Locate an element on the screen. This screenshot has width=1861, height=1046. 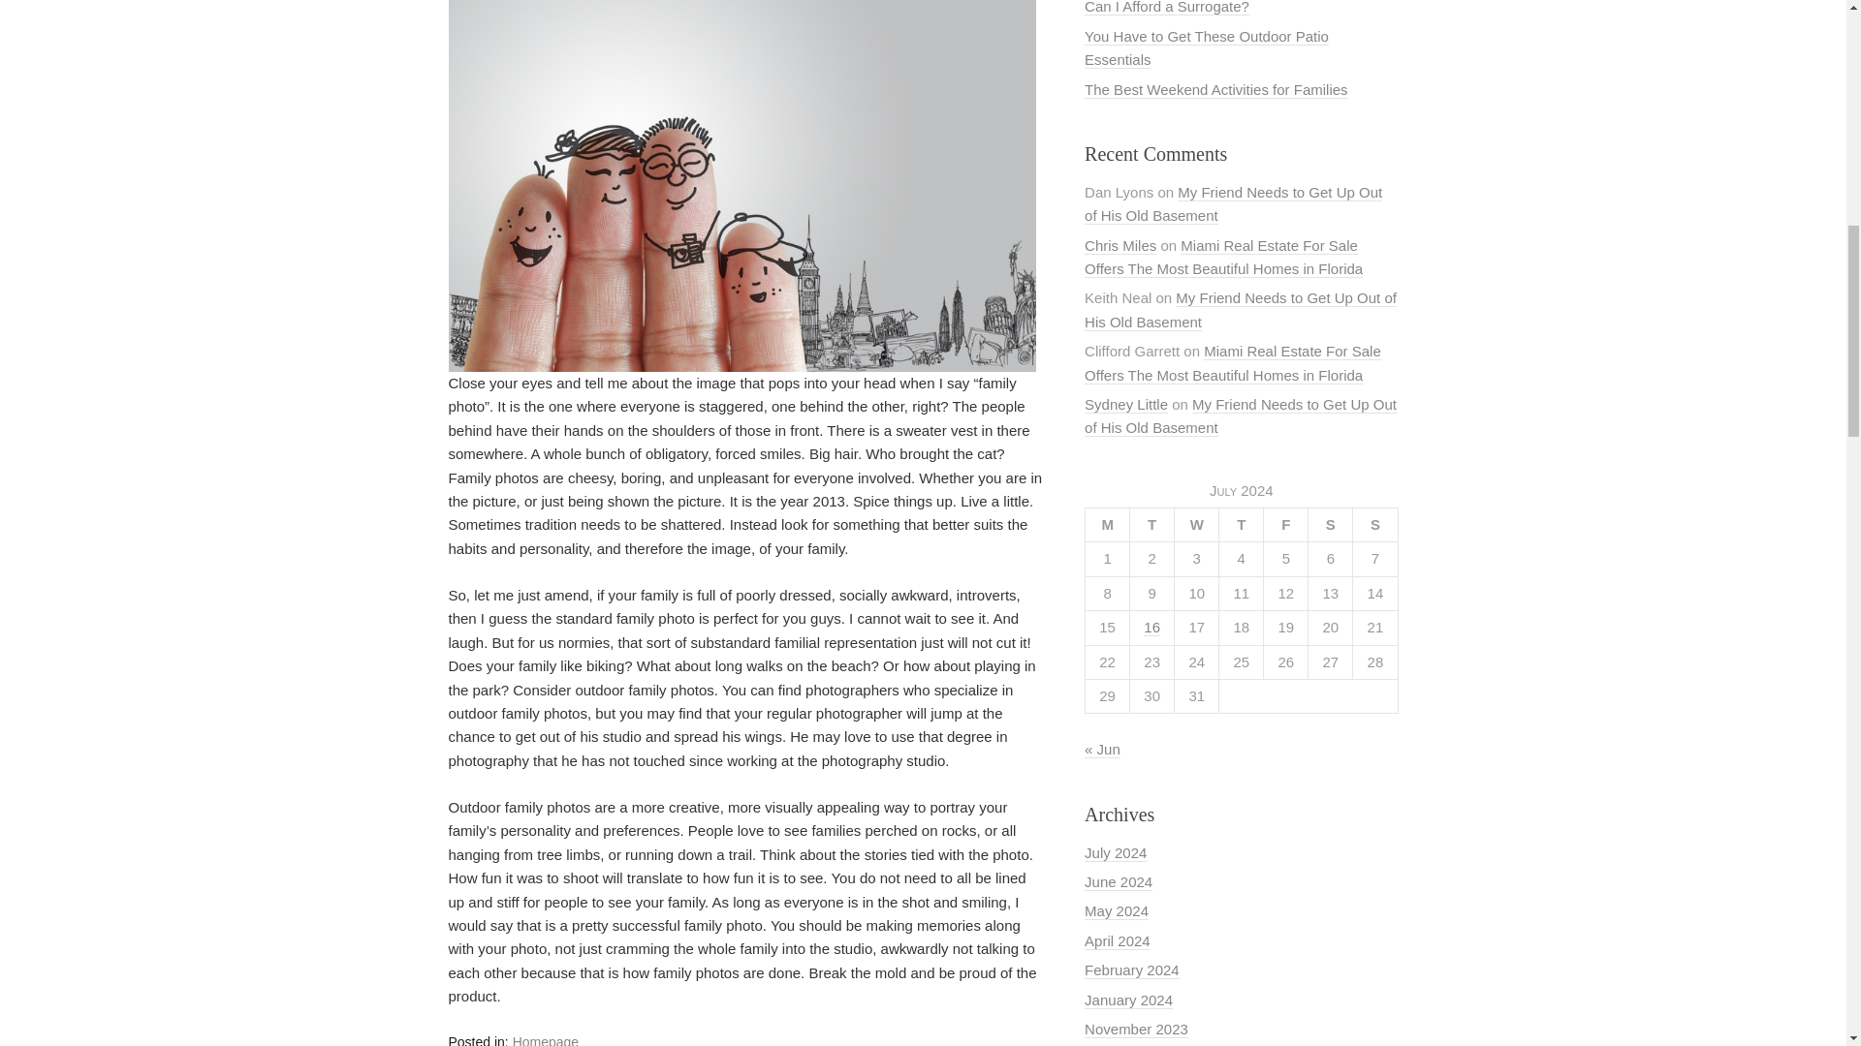
June 2024 is located at coordinates (1119, 881).